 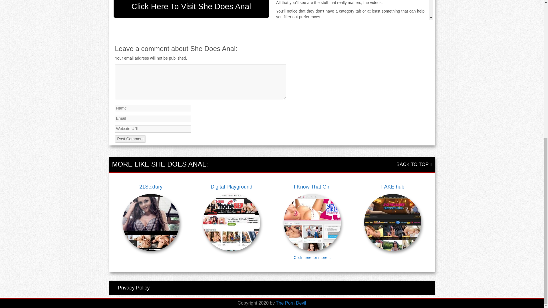 What do you see at coordinates (393, 187) in the screenshot?
I see `FAKE hub` at bounding box center [393, 187].